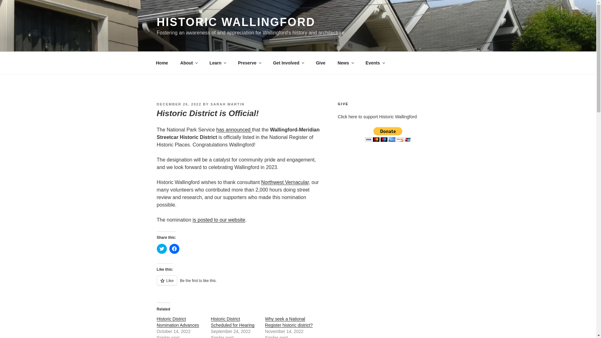  Describe the element at coordinates (218, 63) in the screenshot. I see `Learn` at that location.